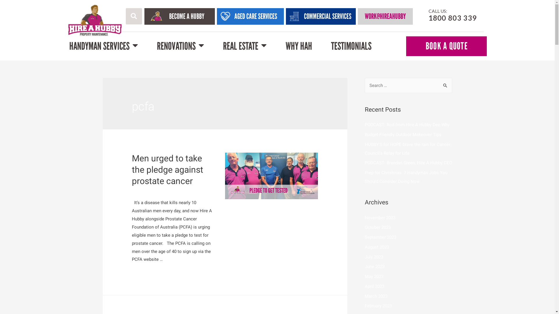 This screenshot has width=559, height=314. What do you see at coordinates (256, 16) in the screenshot?
I see `AGED CARE SERVICES` at bounding box center [256, 16].